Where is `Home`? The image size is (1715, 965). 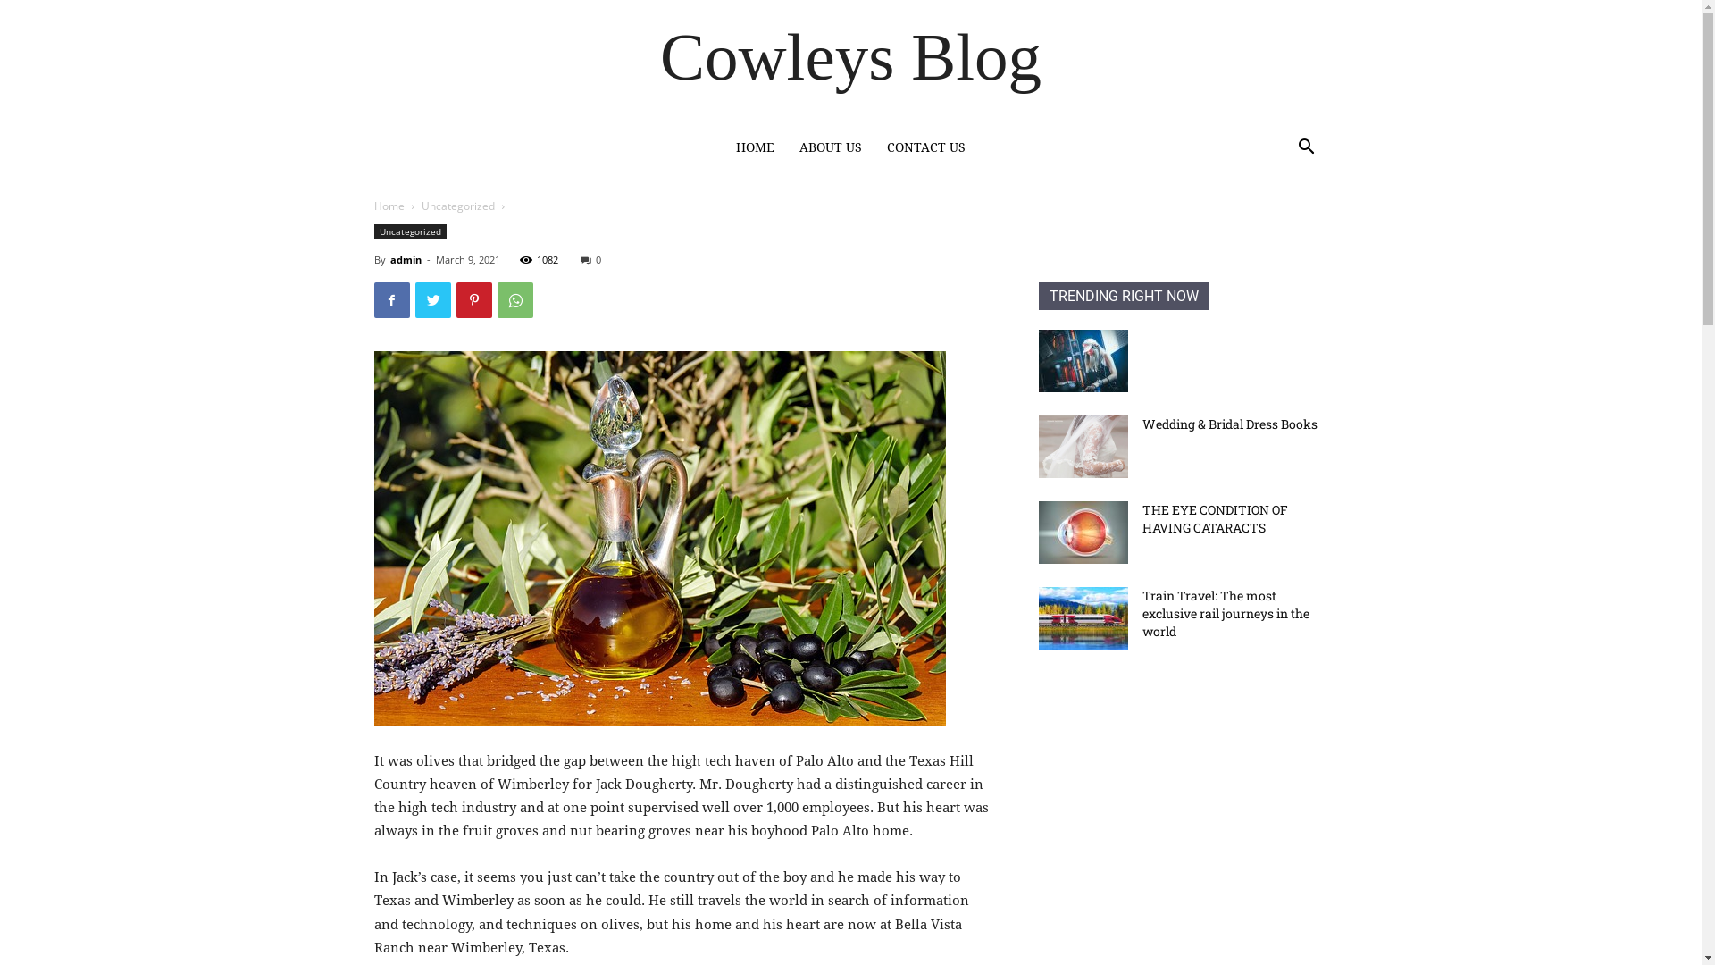
Home is located at coordinates (389, 206).